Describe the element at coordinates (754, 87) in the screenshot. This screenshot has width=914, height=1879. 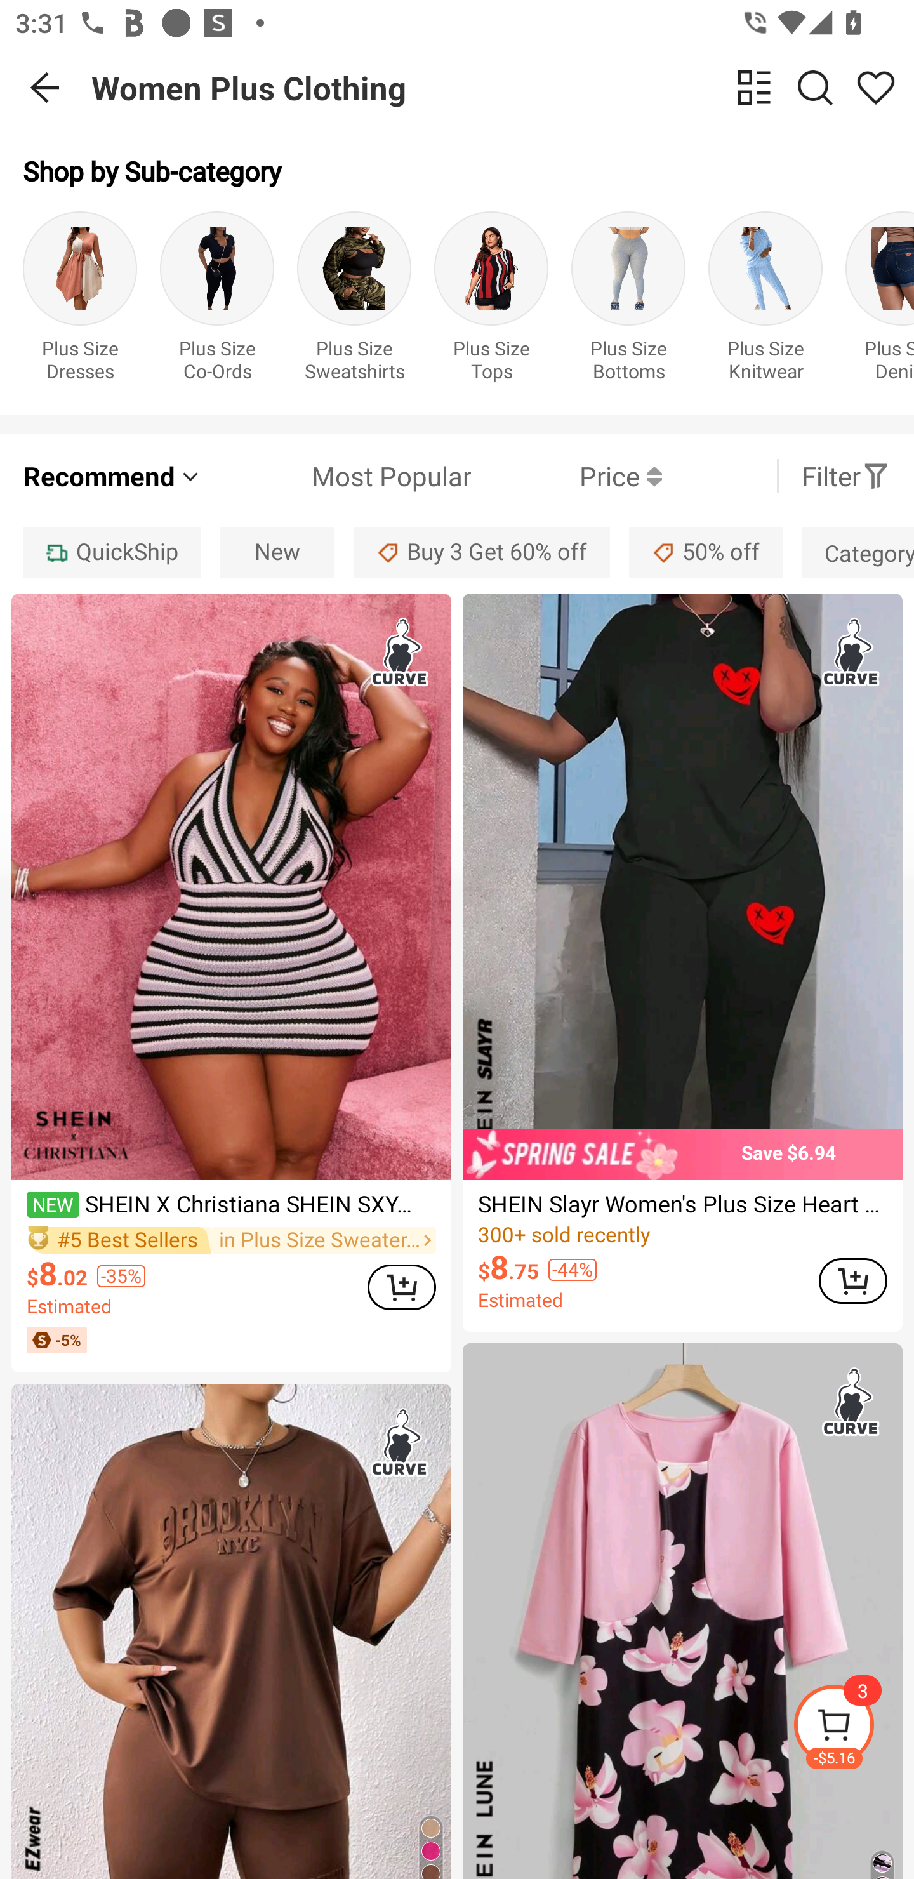
I see `change view` at that location.